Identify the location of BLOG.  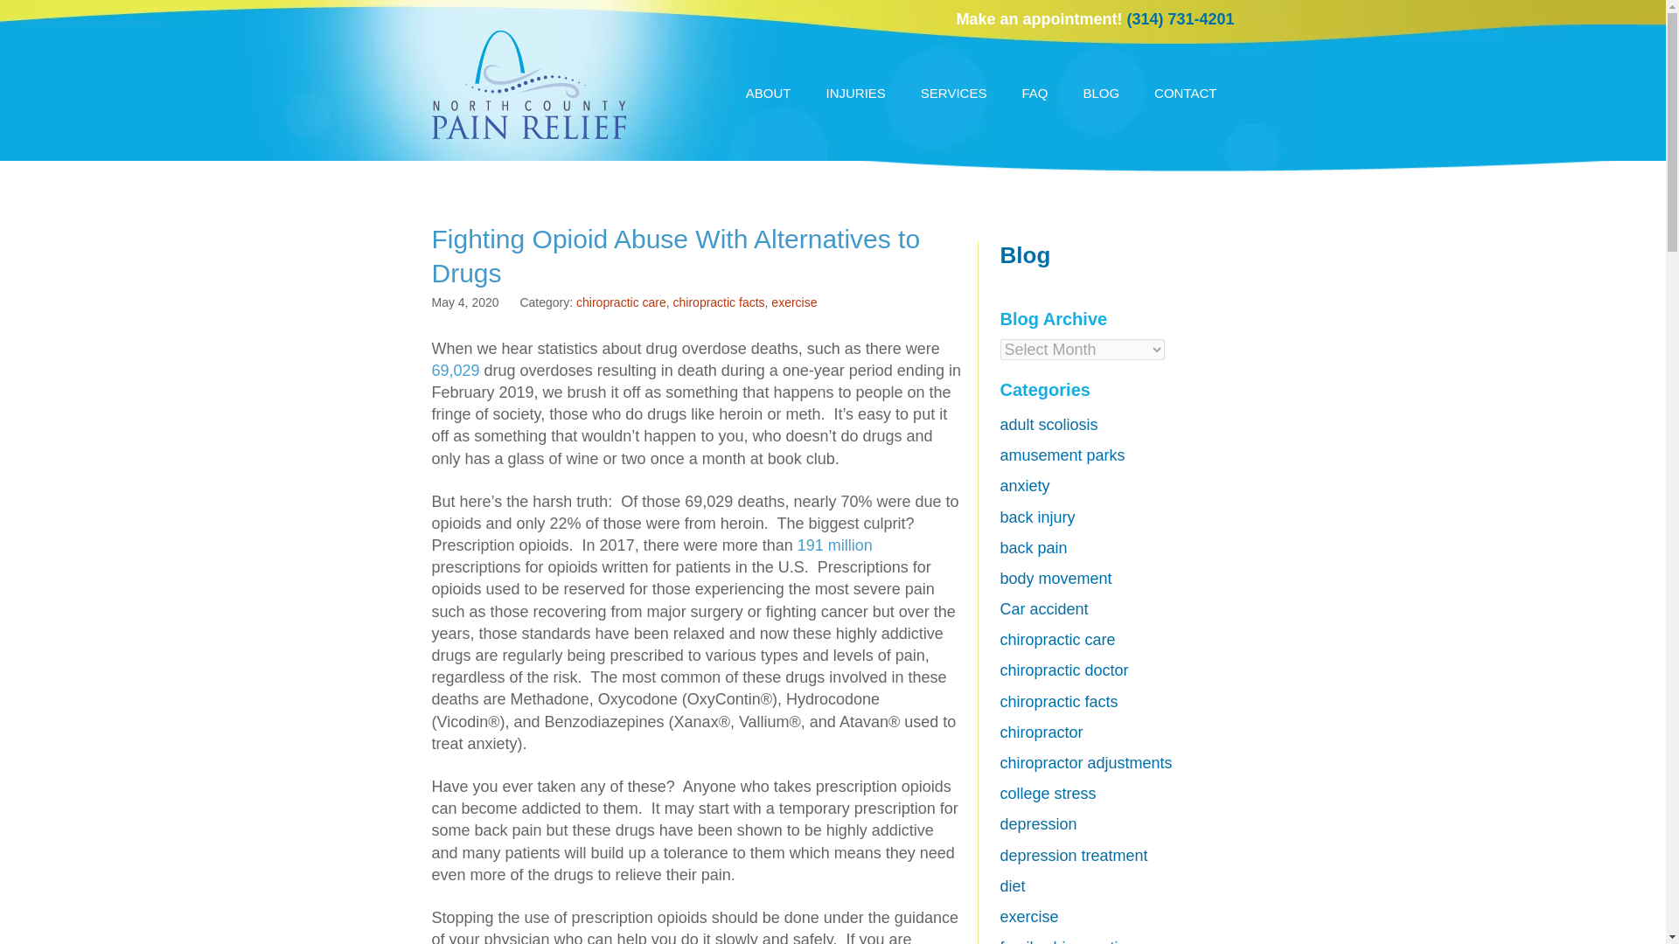
(1100, 93).